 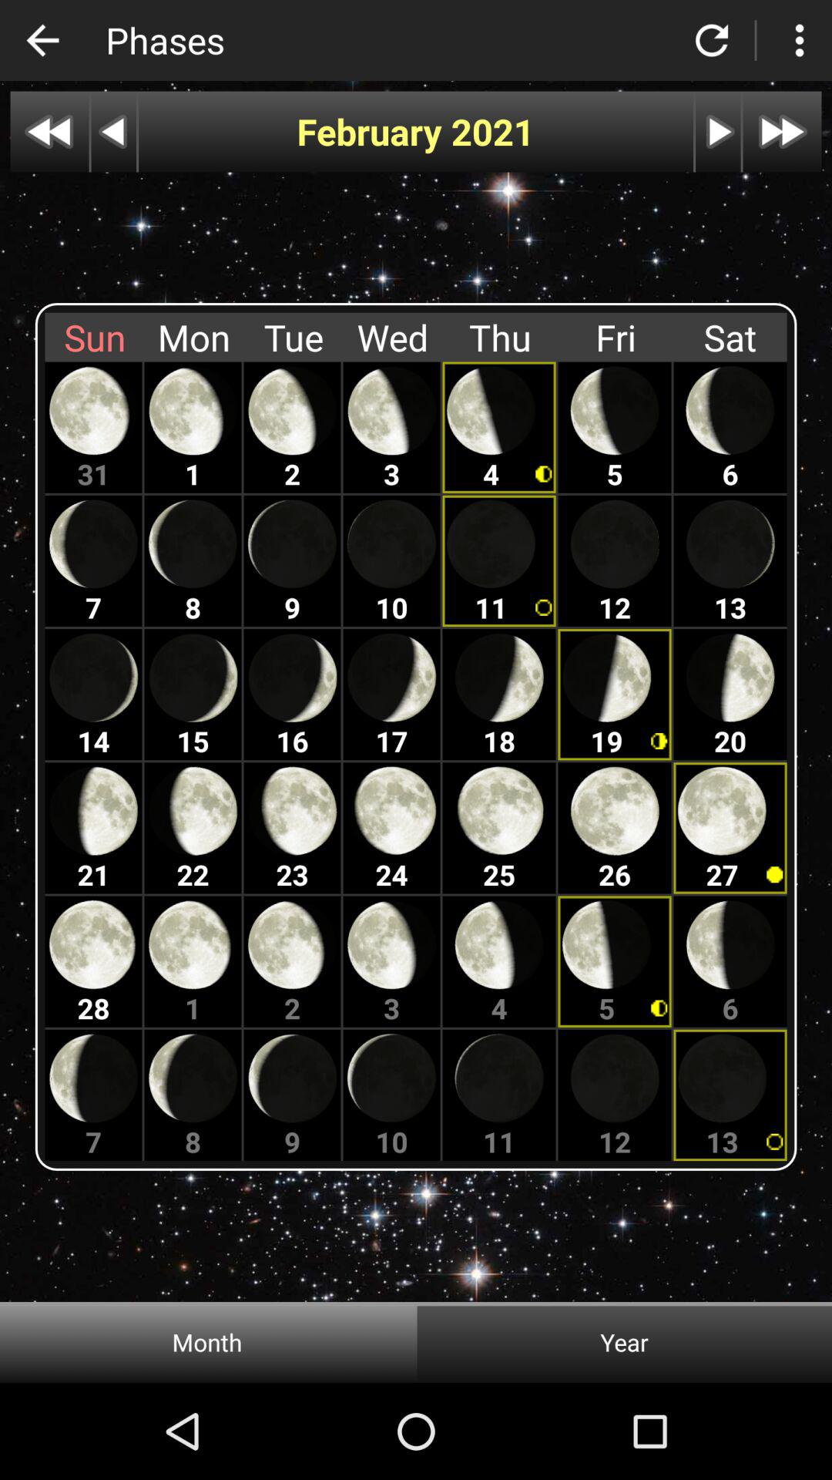 I want to click on reload the page, so click(x=712, y=40).